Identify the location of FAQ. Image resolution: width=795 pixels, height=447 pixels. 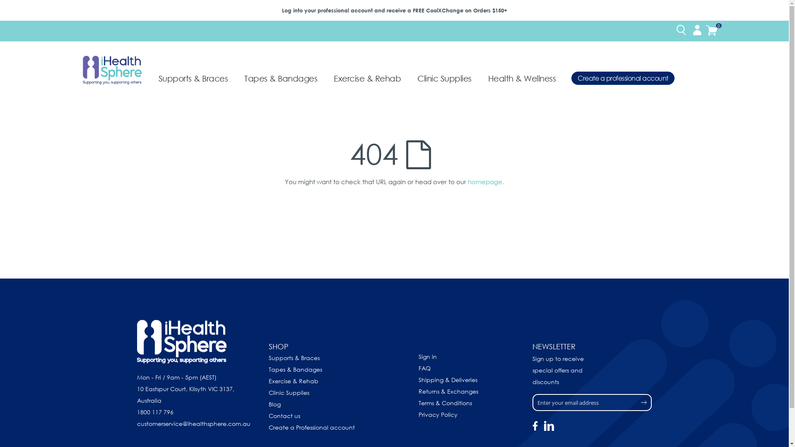
(425, 368).